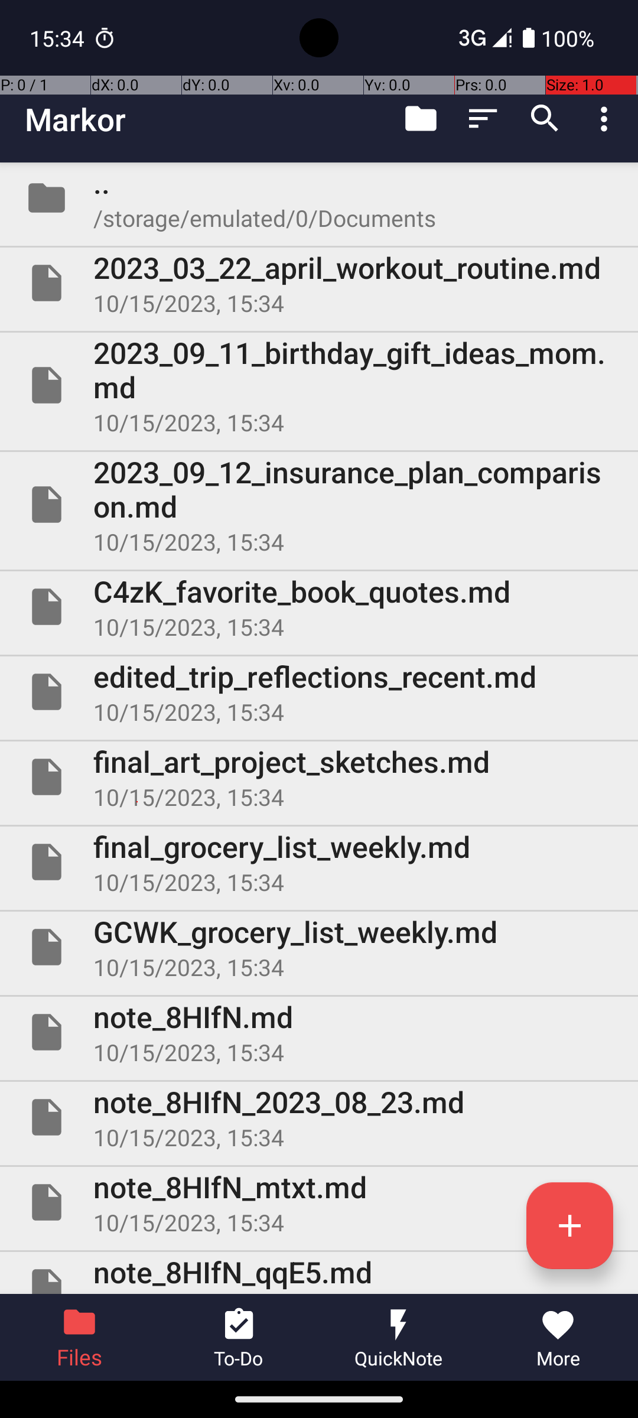 The image size is (638, 1418). I want to click on File final_grocery_list_weekly.md , so click(319, 862).